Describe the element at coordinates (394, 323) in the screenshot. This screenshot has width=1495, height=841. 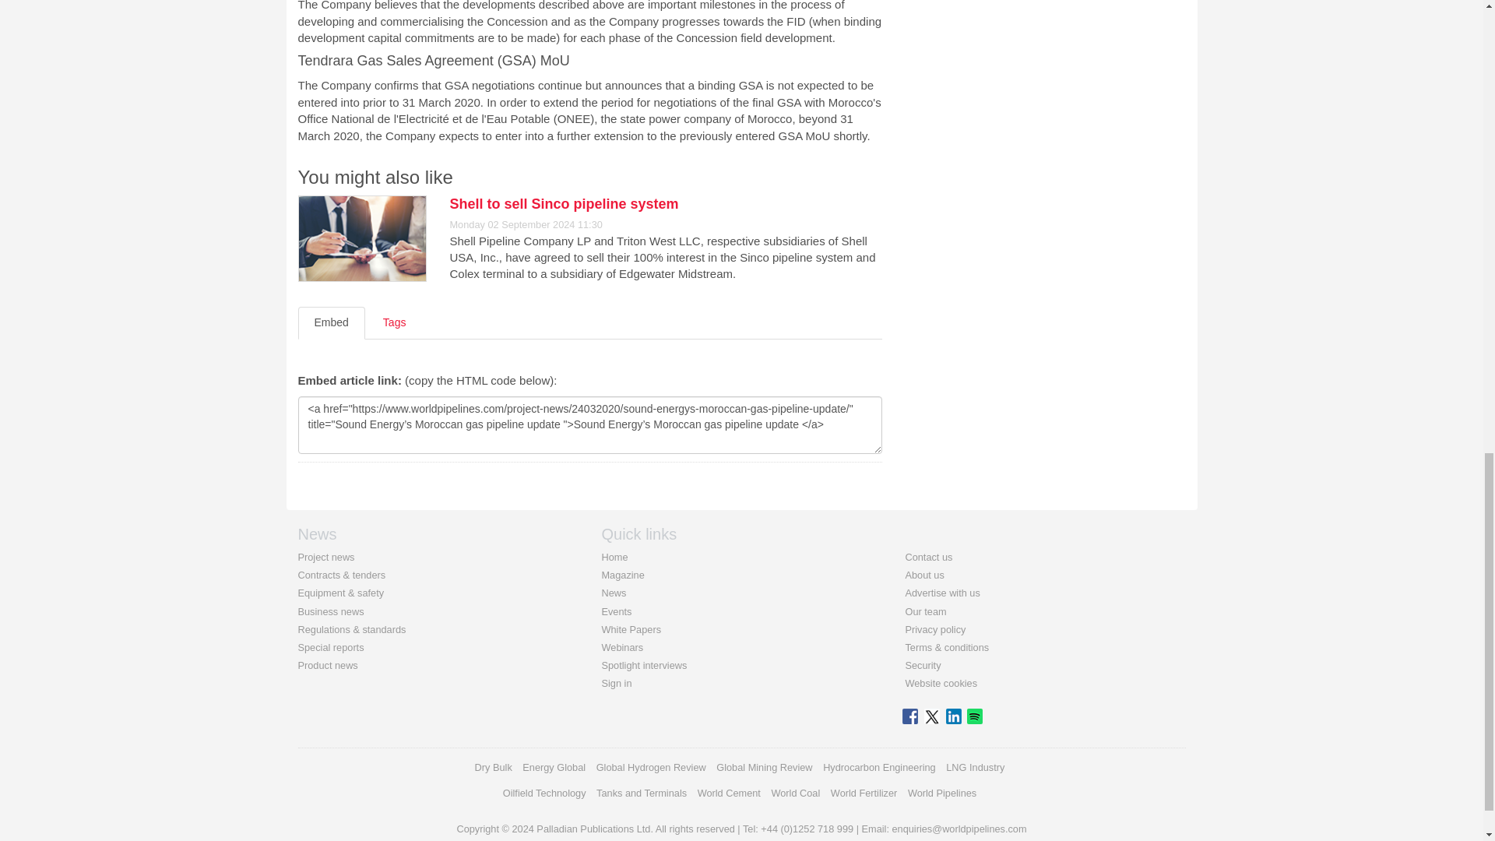
I see `Tags` at that location.